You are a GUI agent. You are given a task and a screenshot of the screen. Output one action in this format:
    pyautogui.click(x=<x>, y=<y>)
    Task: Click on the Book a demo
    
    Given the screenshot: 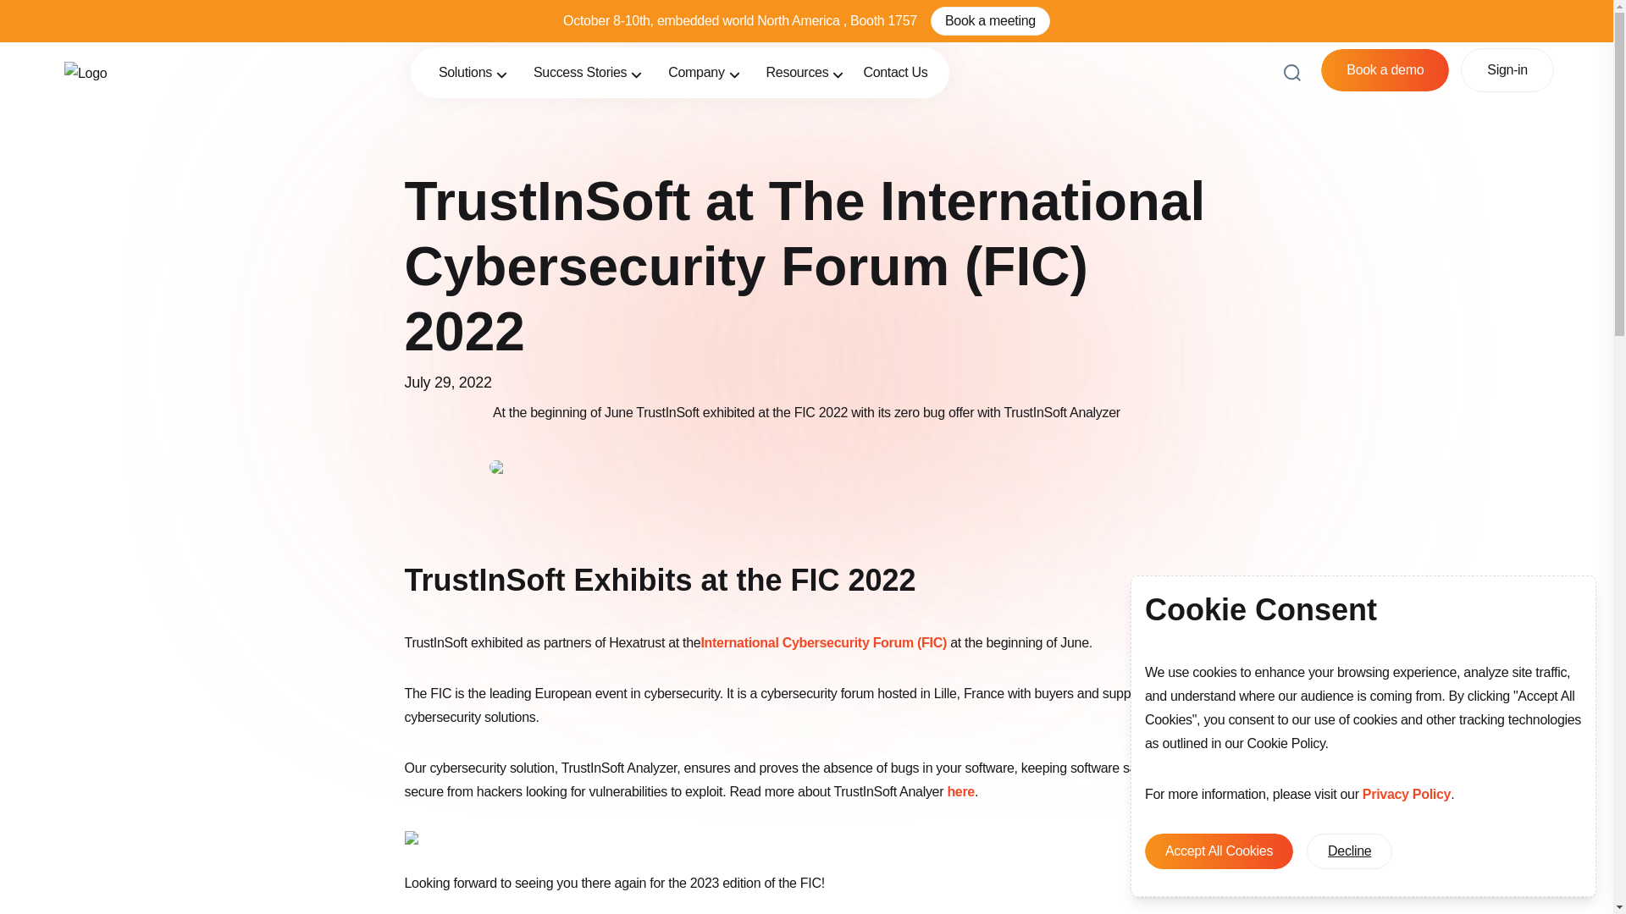 What is the action you would take?
    pyautogui.click(x=1384, y=70)
    